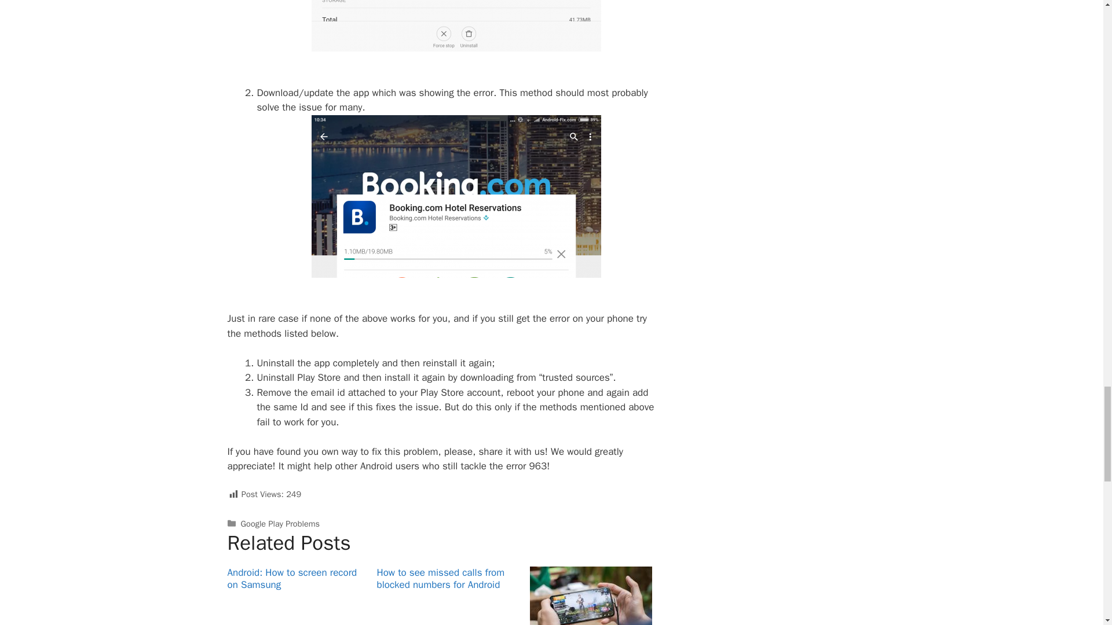  What do you see at coordinates (280, 523) in the screenshot?
I see `Google Play Problems` at bounding box center [280, 523].